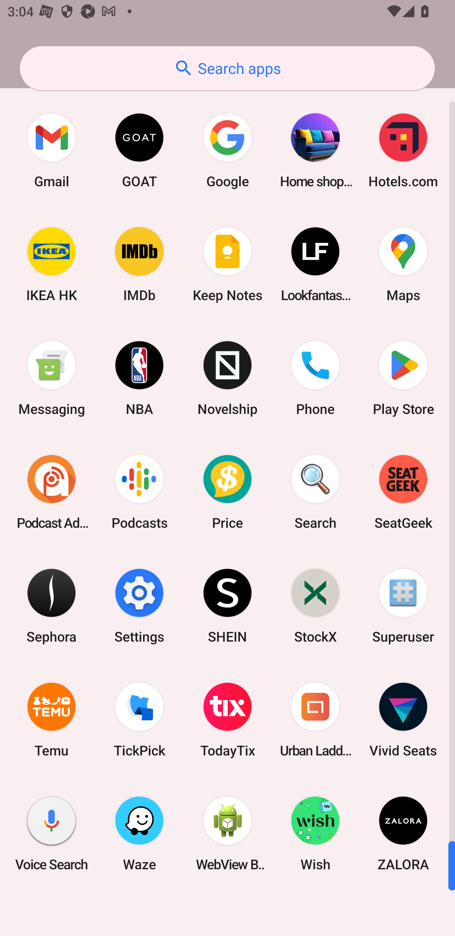 The image size is (455, 936). What do you see at coordinates (227, 264) in the screenshot?
I see `Keep Notes` at bounding box center [227, 264].